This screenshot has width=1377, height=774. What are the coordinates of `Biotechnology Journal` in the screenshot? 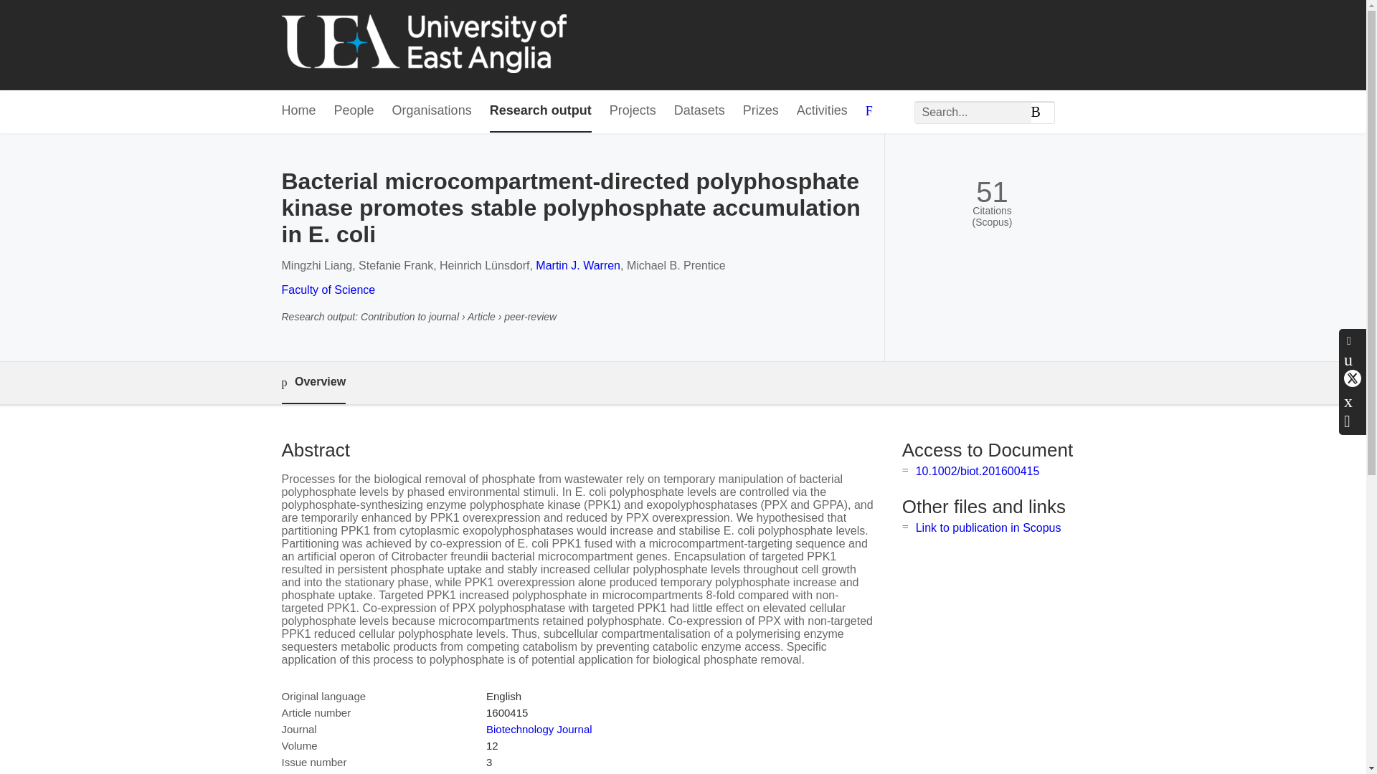 It's located at (539, 729).